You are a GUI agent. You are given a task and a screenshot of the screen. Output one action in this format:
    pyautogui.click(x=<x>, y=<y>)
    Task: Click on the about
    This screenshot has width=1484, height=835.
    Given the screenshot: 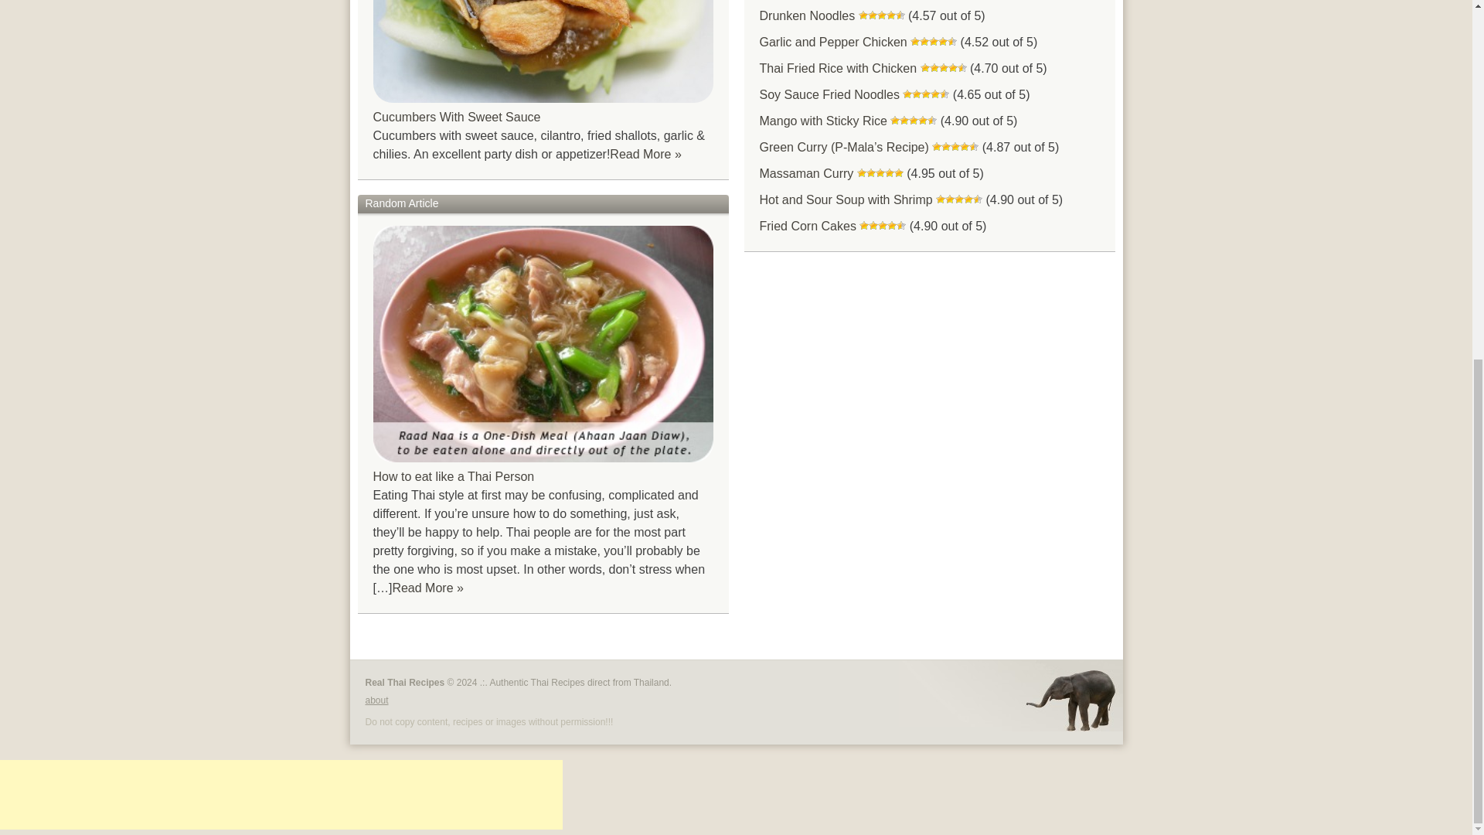 What is the action you would take?
    pyautogui.click(x=376, y=700)
    